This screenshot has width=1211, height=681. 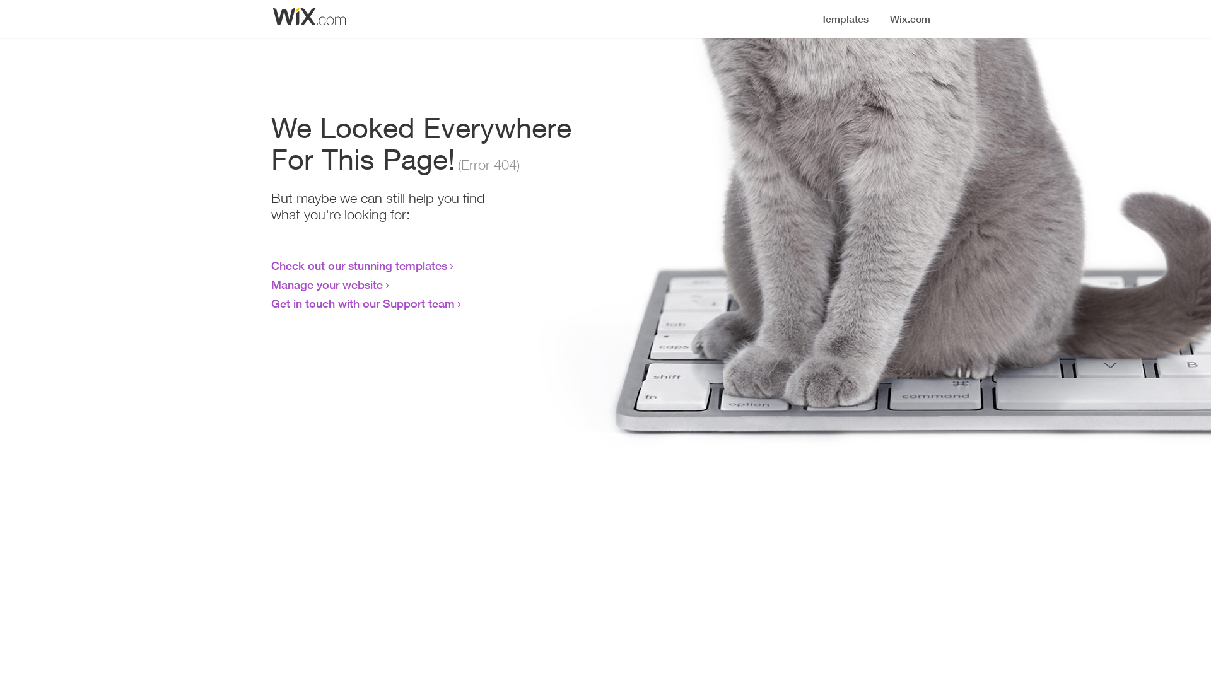 I want to click on Manage your website, so click(x=327, y=284).